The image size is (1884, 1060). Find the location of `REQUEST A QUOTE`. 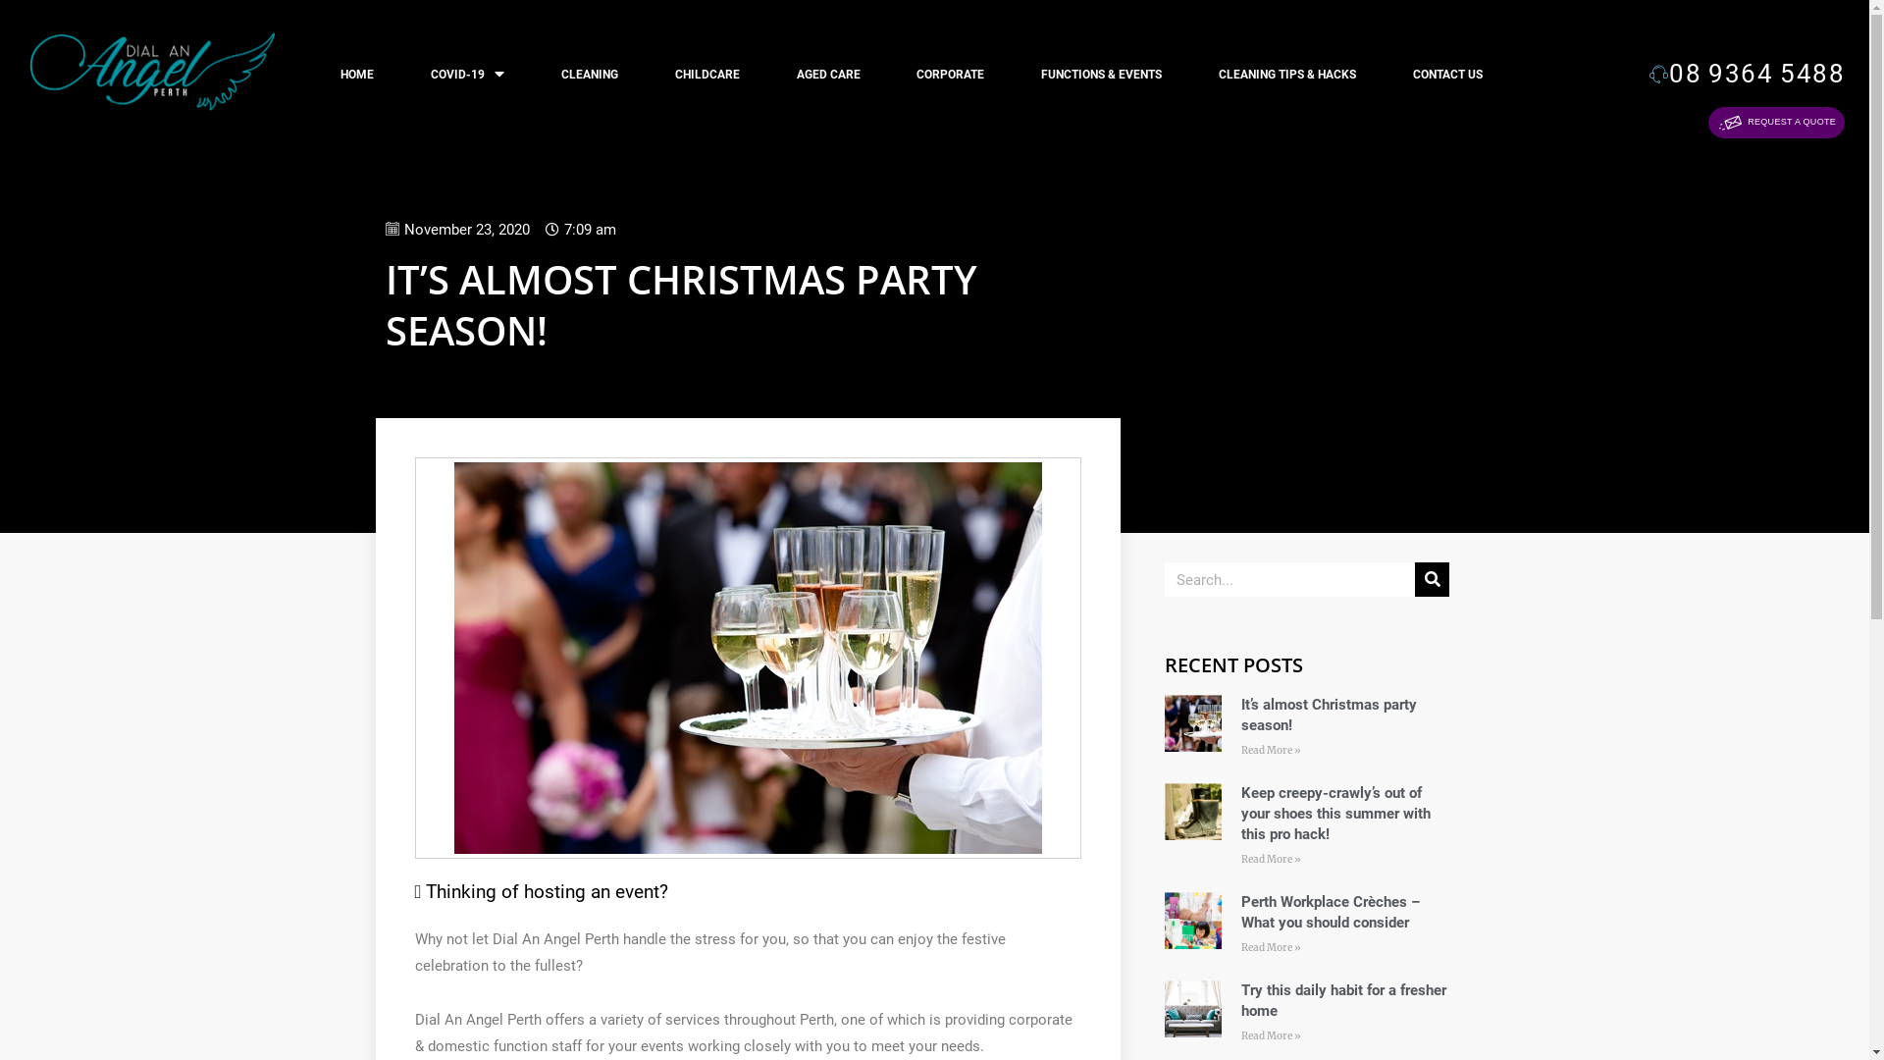

REQUEST A QUOTE is located at coordinates (1776, 123).